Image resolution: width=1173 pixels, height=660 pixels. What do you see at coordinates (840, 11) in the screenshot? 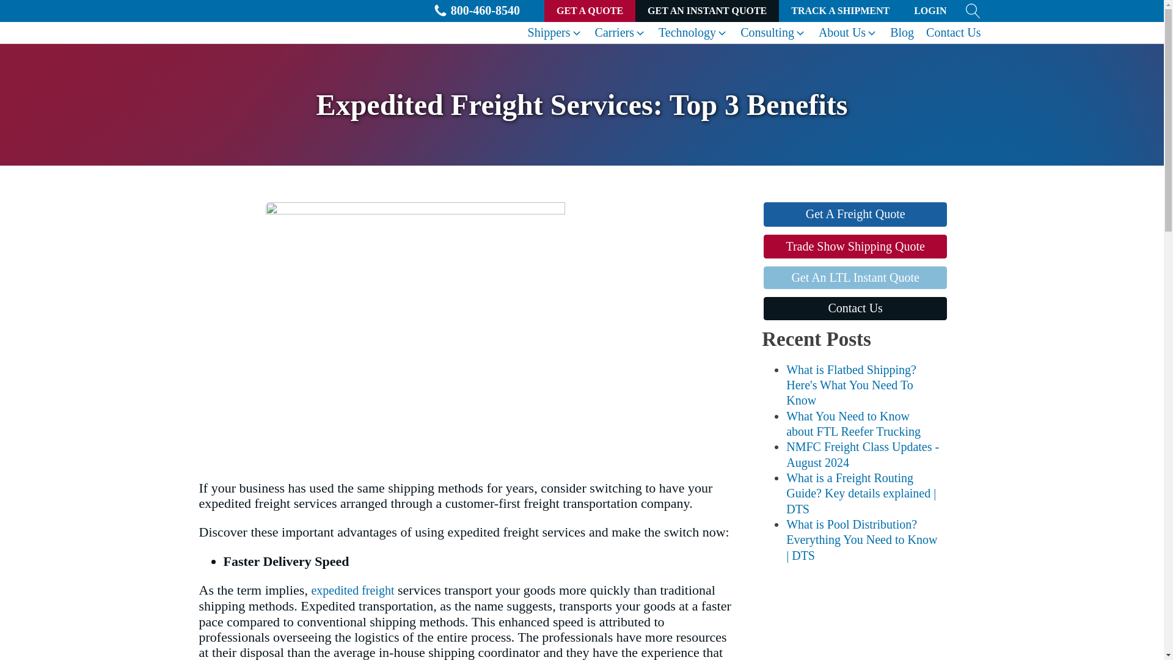
I see `TRACK A SHIPMENT` at bounding box center [840, 11].